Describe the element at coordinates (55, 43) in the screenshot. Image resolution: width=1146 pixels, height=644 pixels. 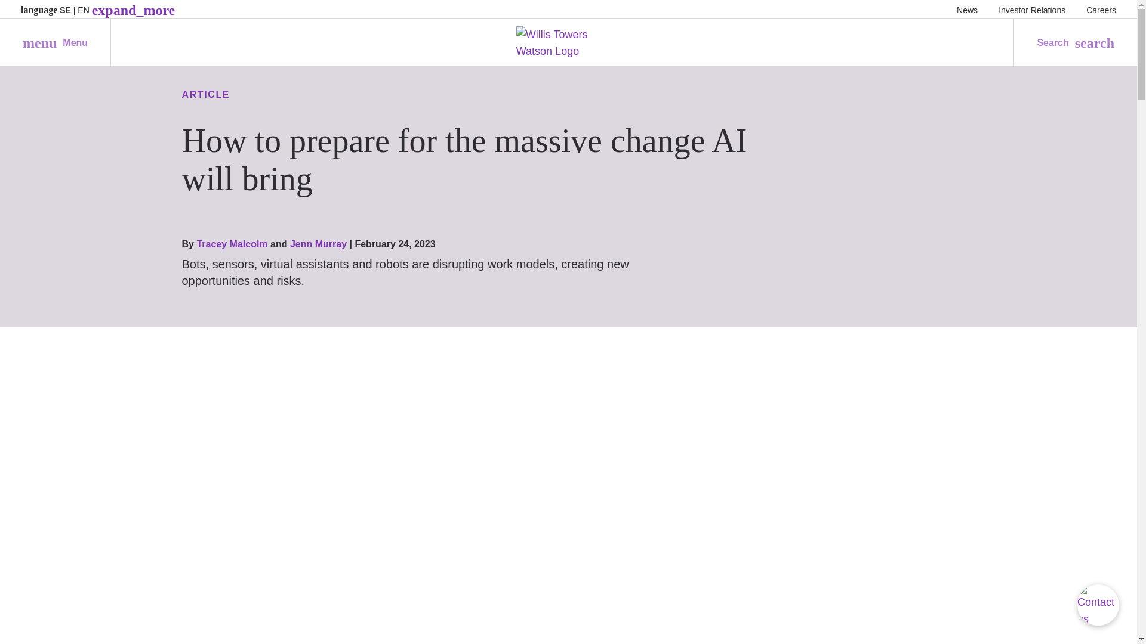
I see `Investor Relations` at that location.